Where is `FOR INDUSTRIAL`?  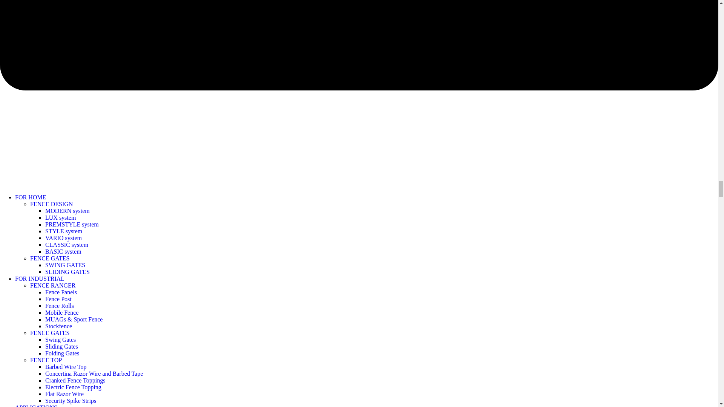 FOR INDUSTRIAL is located at coordinates (40, 279).